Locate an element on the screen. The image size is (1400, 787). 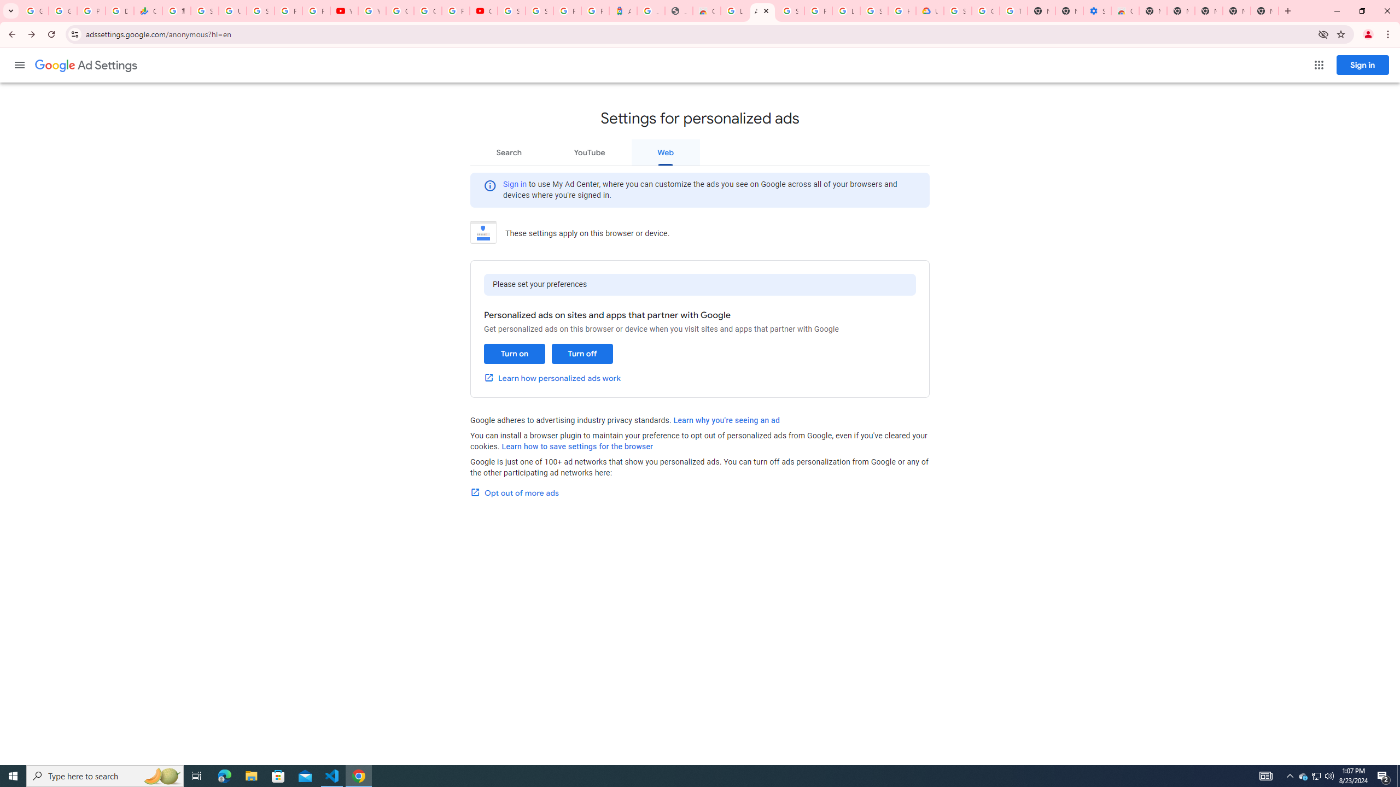
Sign in - Google Accounts is located at coordinates (539, 11).